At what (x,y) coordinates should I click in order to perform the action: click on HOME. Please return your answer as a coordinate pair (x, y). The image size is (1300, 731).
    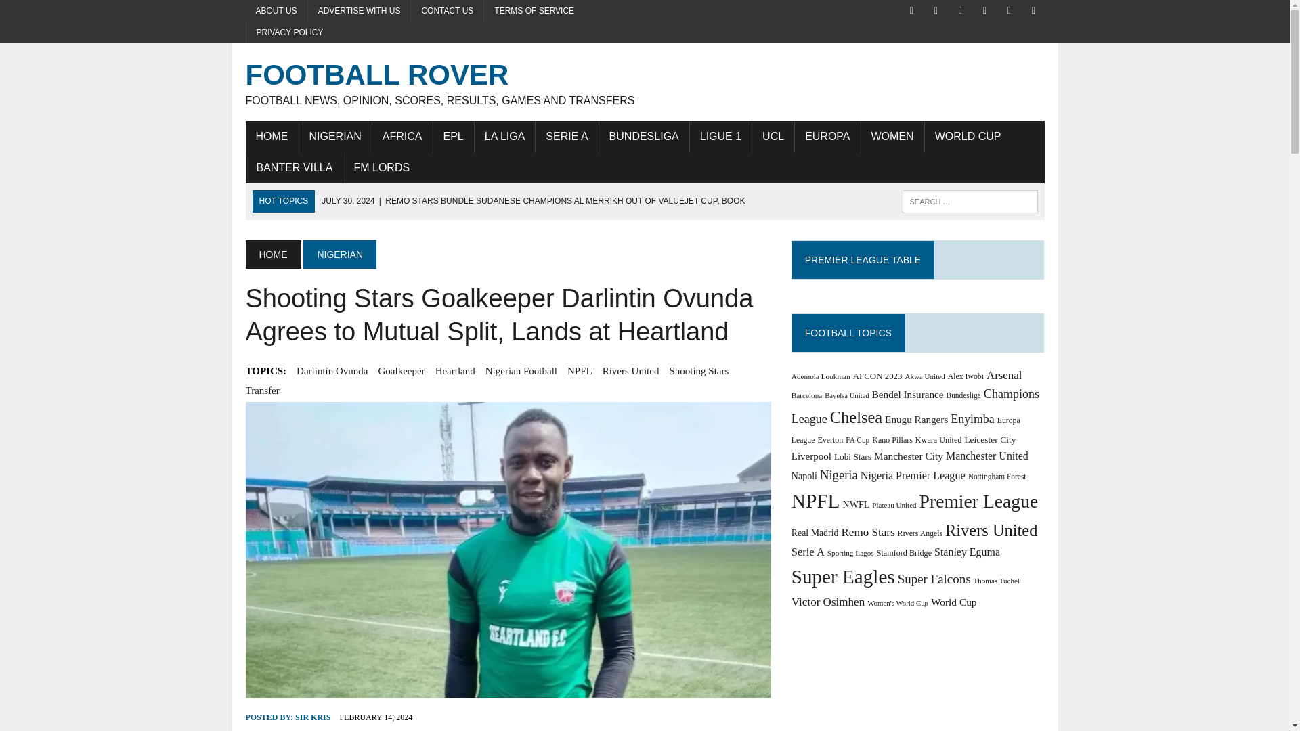
    Looking at the image, I should click on (271, 137).